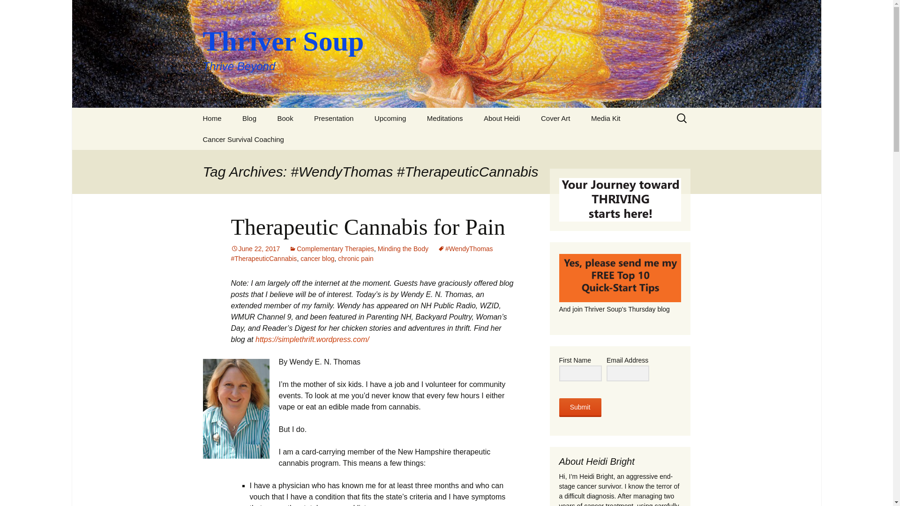 The image size is (900, 506). What do you see at coordinates (317, 259) in the screenshot?
I see `cancer blog` at bounding box center [317, 259].